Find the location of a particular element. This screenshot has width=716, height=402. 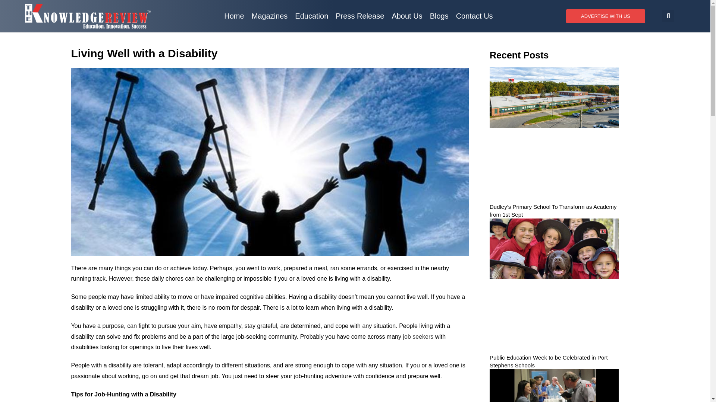

ADVERTISE WITH US is located at coordinates (606, 16).